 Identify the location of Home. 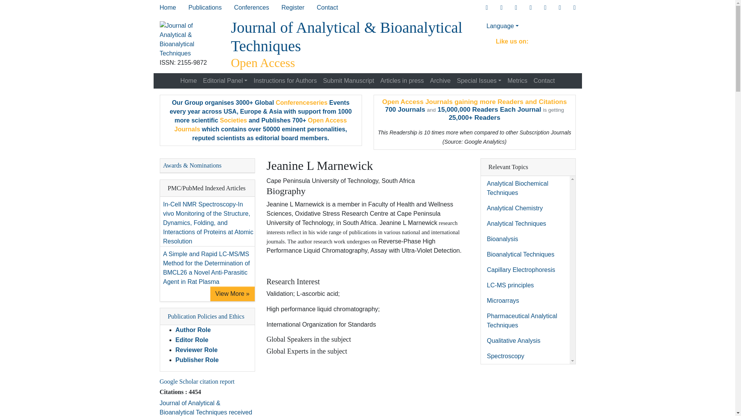
(167, 8).